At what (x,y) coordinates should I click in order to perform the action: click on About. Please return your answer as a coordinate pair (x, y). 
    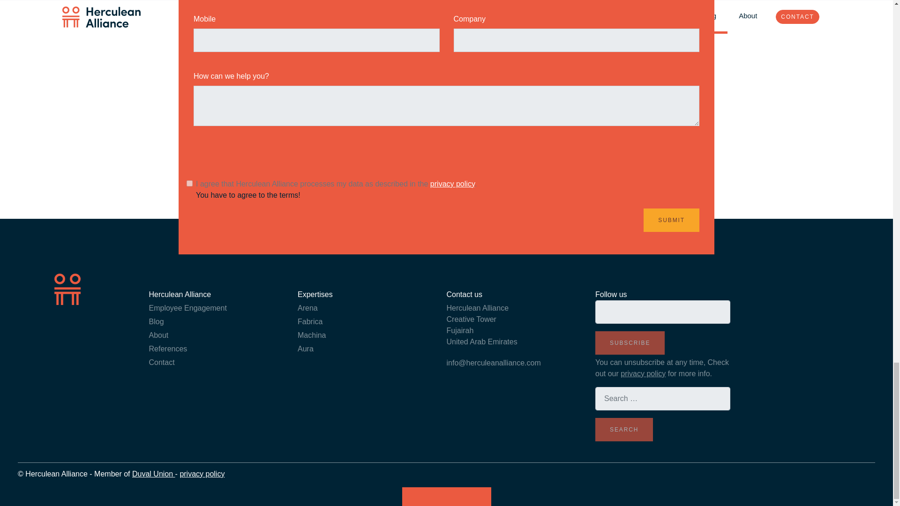
    Looking at the image, I should click on (159, 335).